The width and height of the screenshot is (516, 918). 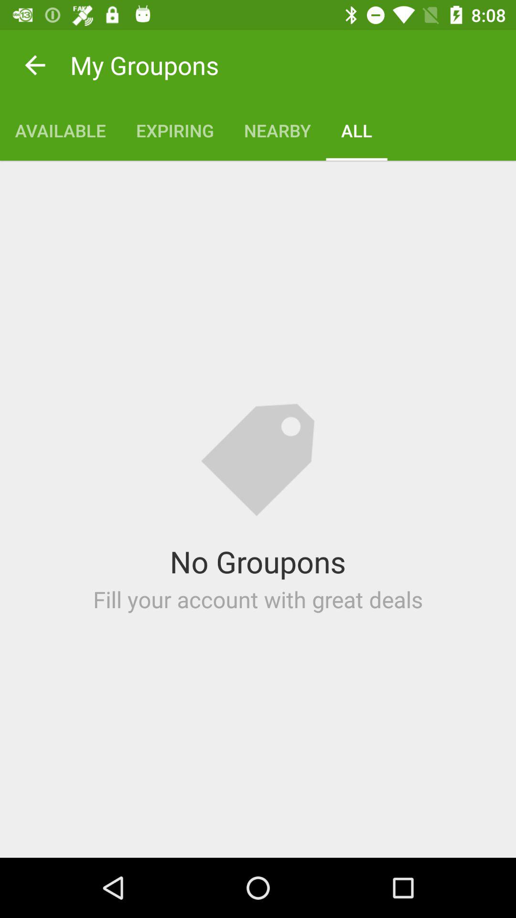 What do you see at coordinates (60, 130) in the screenshot?
I see `turn off the available icon` at bounding box center [60, 130].